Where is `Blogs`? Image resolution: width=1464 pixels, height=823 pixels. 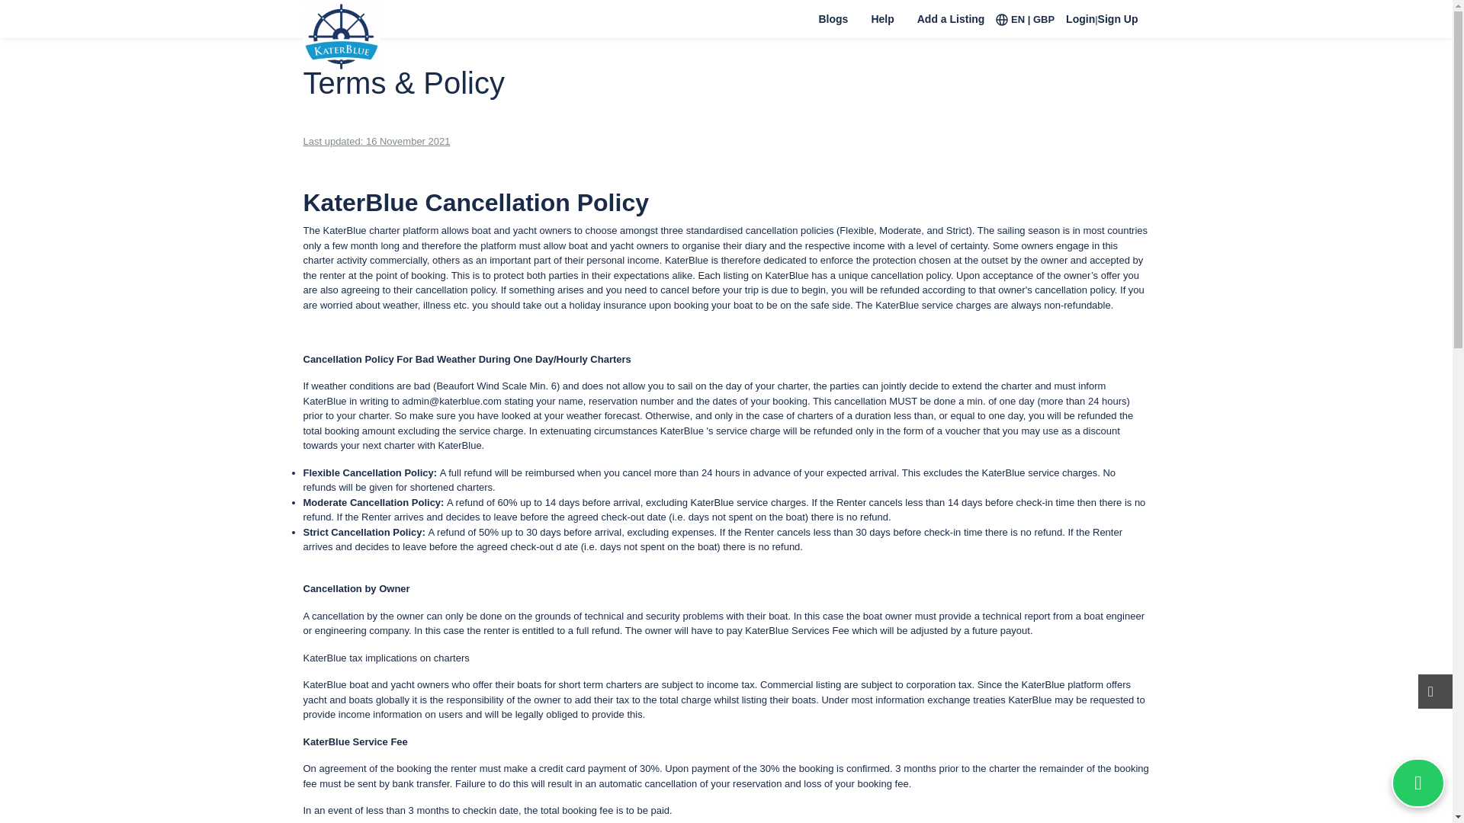 Blogs is located at coordinates (833, 27).